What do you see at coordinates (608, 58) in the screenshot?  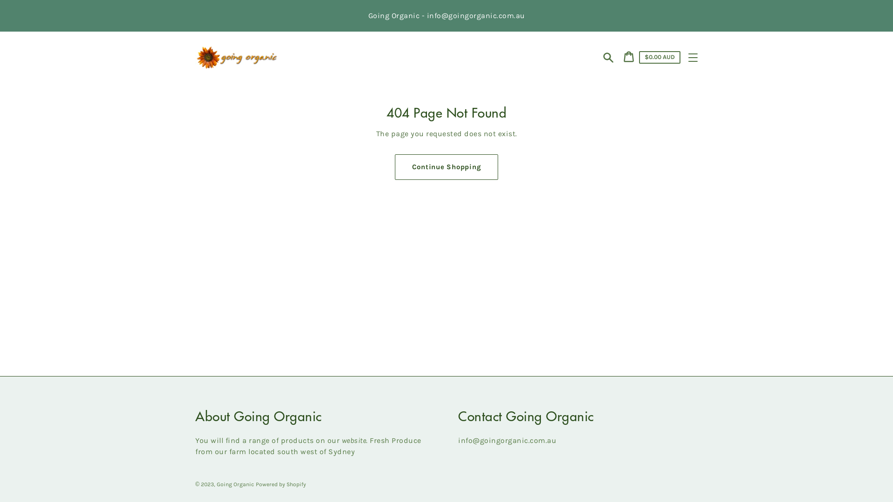 I see `Search` at bounding box center [608, 58].